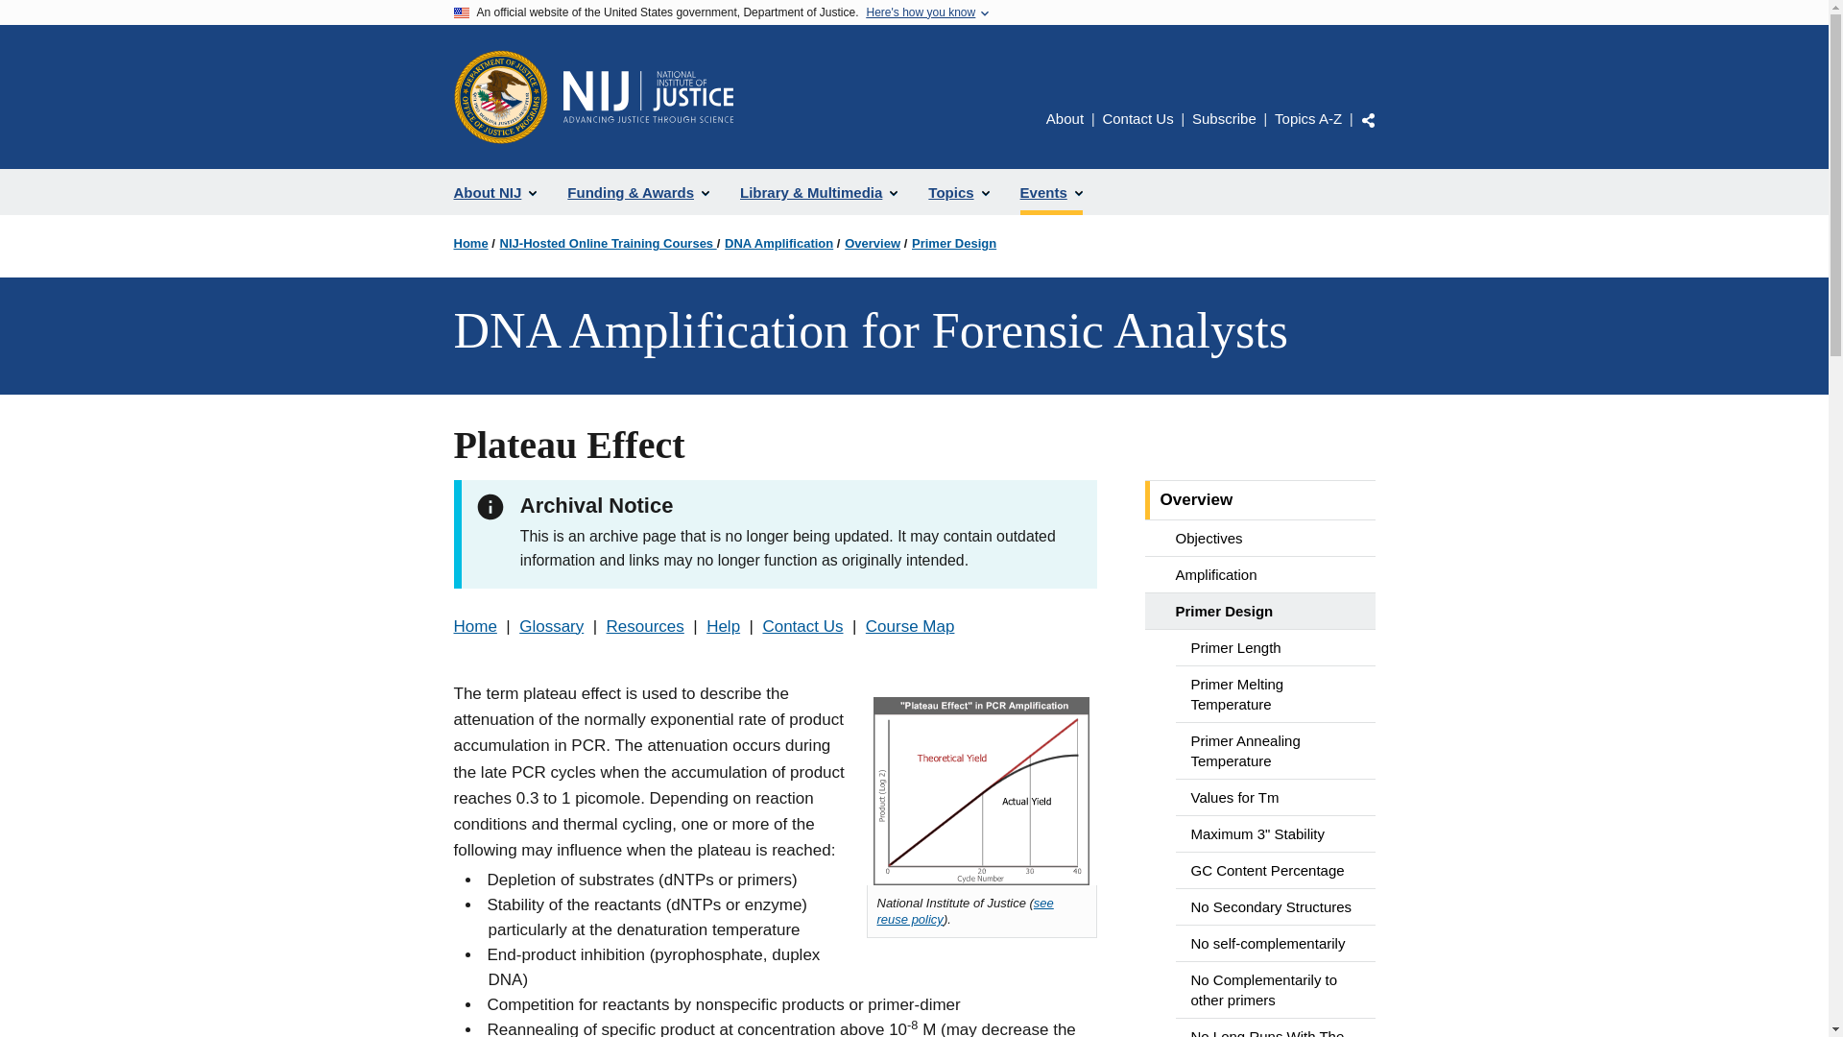 Image resolution: width=1843 pixels, height=1037 pixels. I want to click on Help, so click(723, 626).